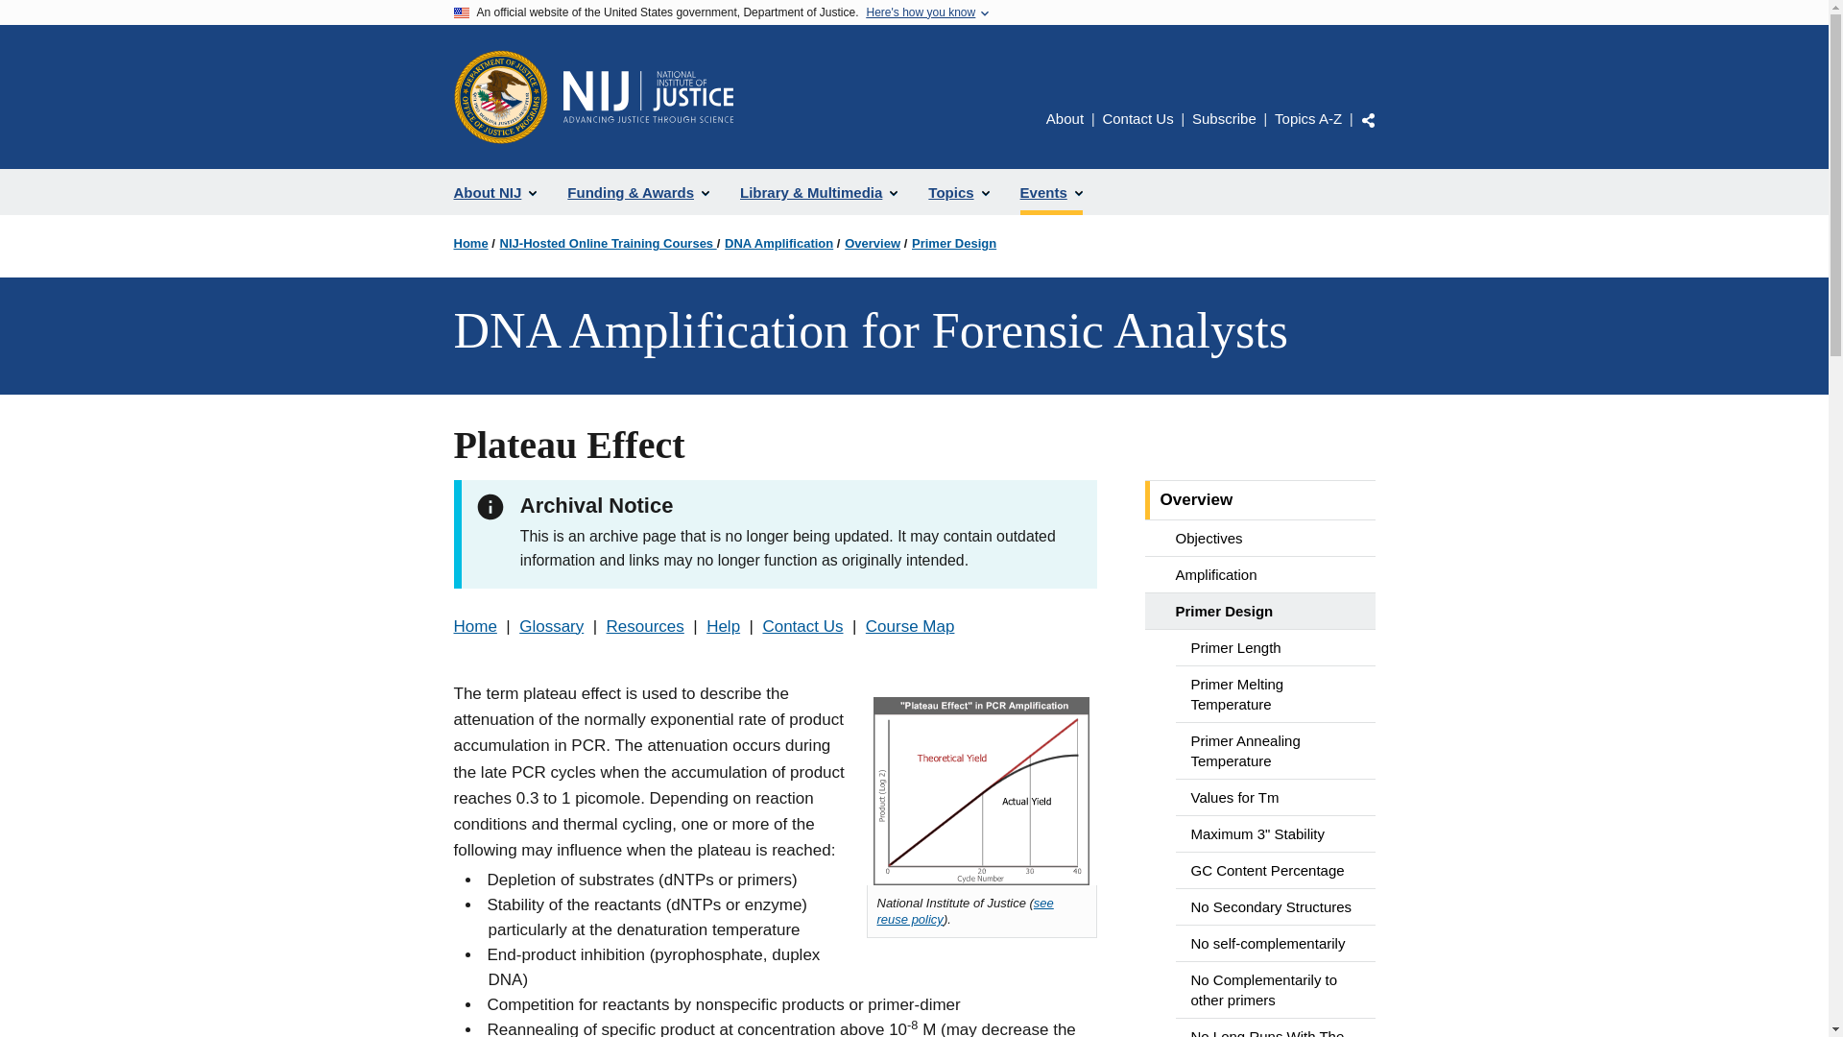 Image resolution: width=1843 pixels, height=1037 pixels. I want to click on Help, so click(723, 626).